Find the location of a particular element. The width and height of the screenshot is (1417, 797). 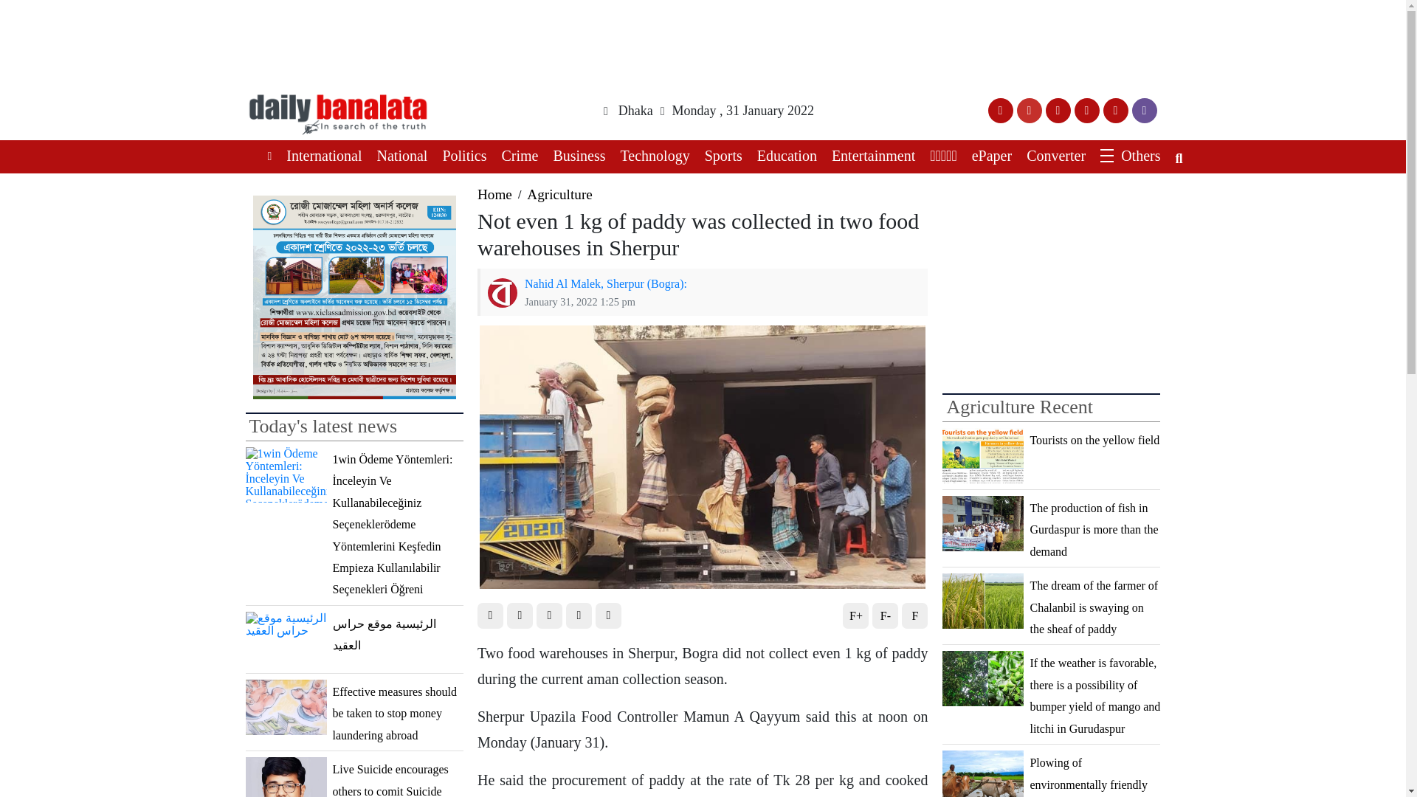

International is located at coordinates (320, 156).